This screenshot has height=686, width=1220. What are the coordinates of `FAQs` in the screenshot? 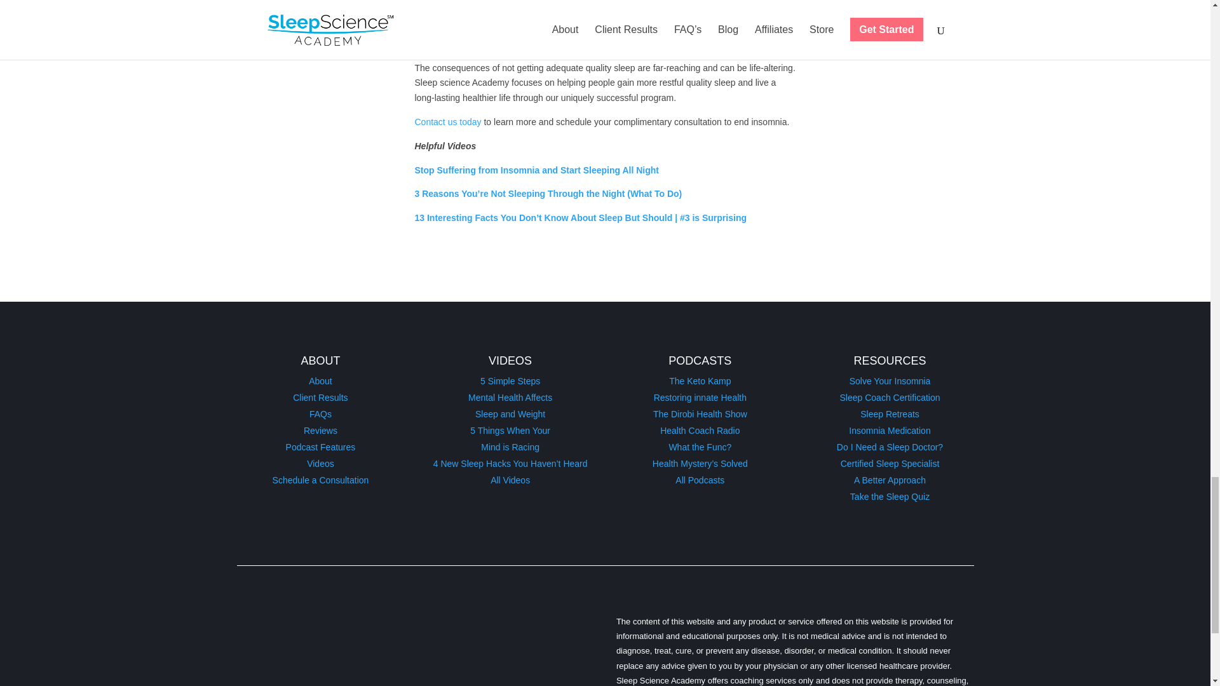 It's located at (320, 414).